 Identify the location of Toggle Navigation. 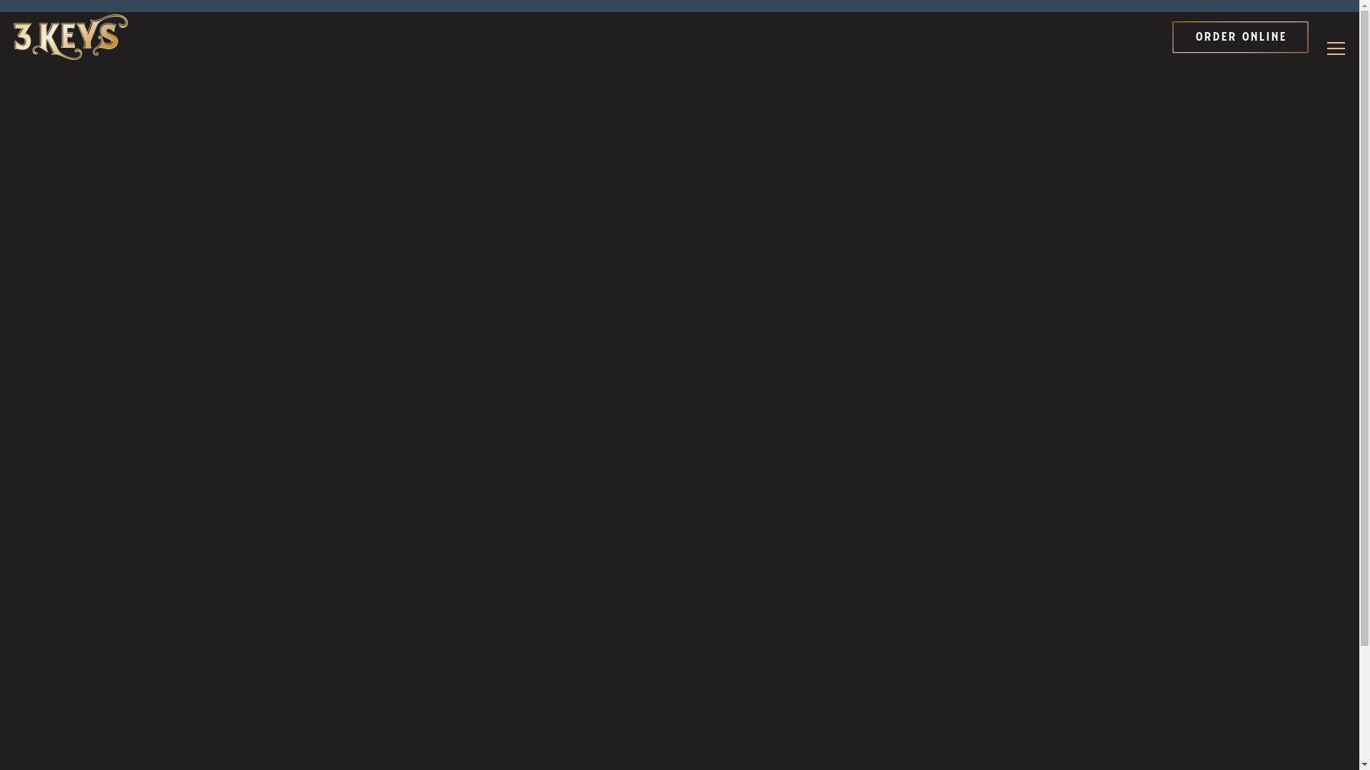
(1336, 48).